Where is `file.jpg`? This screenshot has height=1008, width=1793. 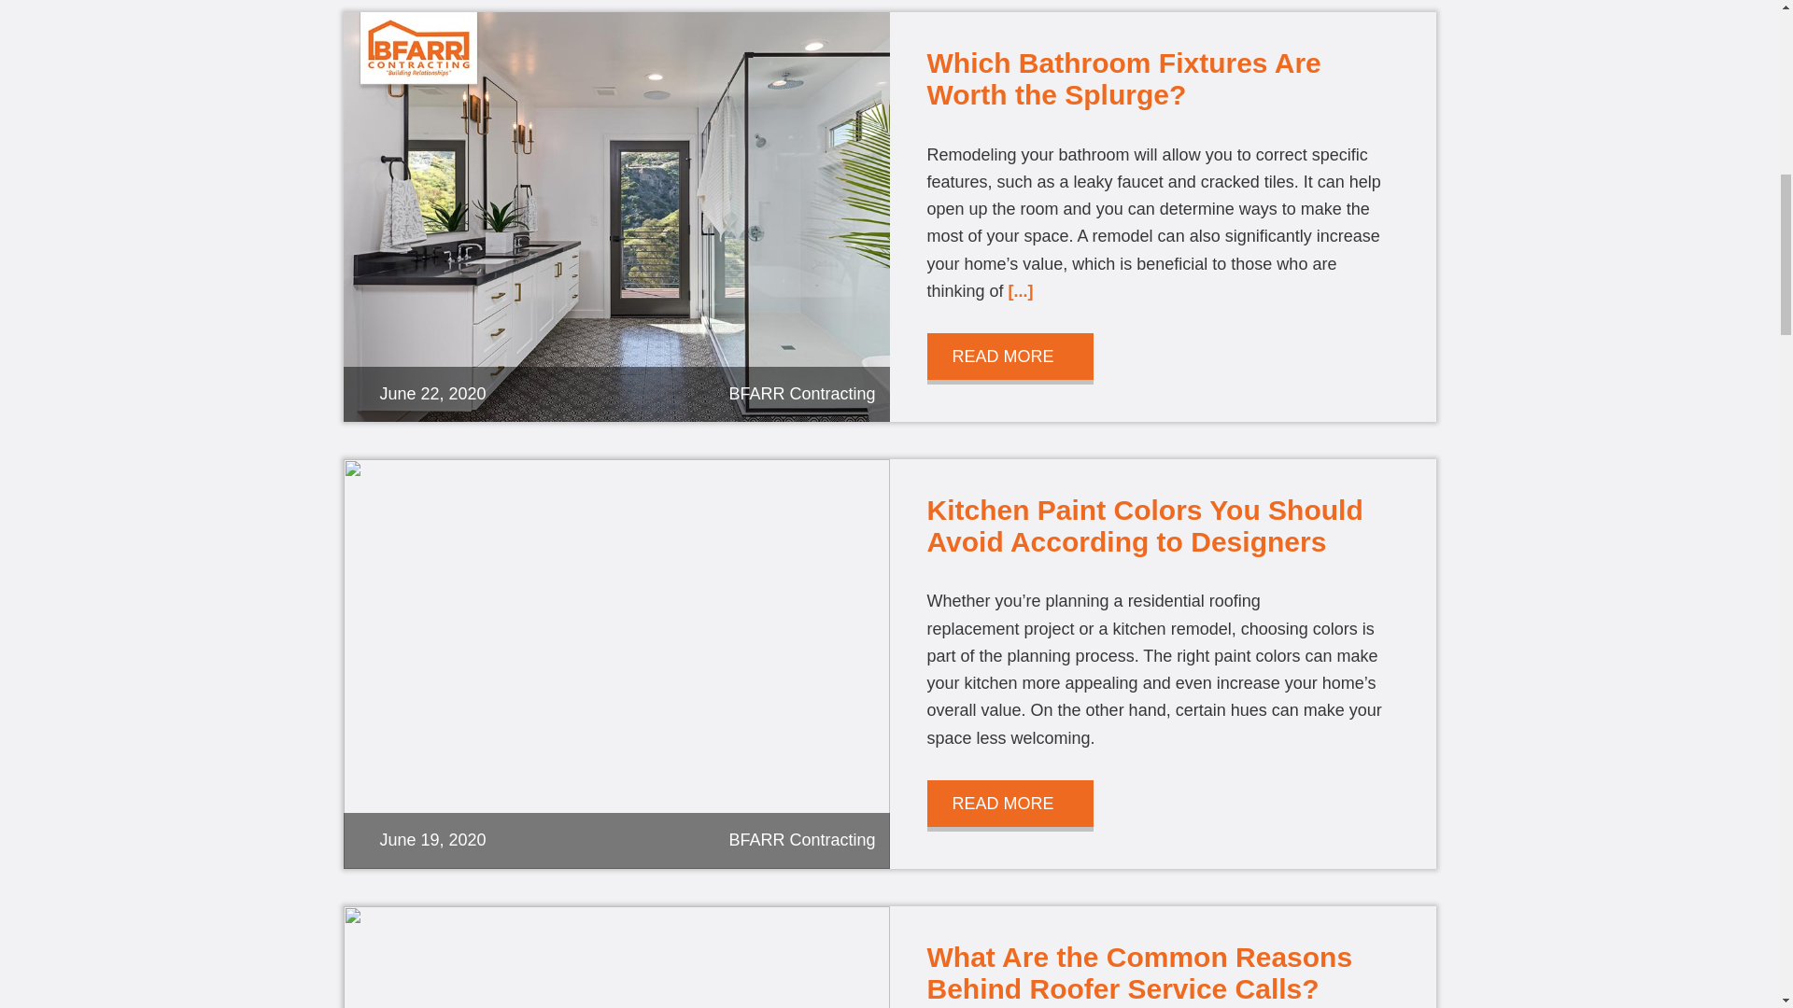 file.jpg is located at coordinates (616, 957).